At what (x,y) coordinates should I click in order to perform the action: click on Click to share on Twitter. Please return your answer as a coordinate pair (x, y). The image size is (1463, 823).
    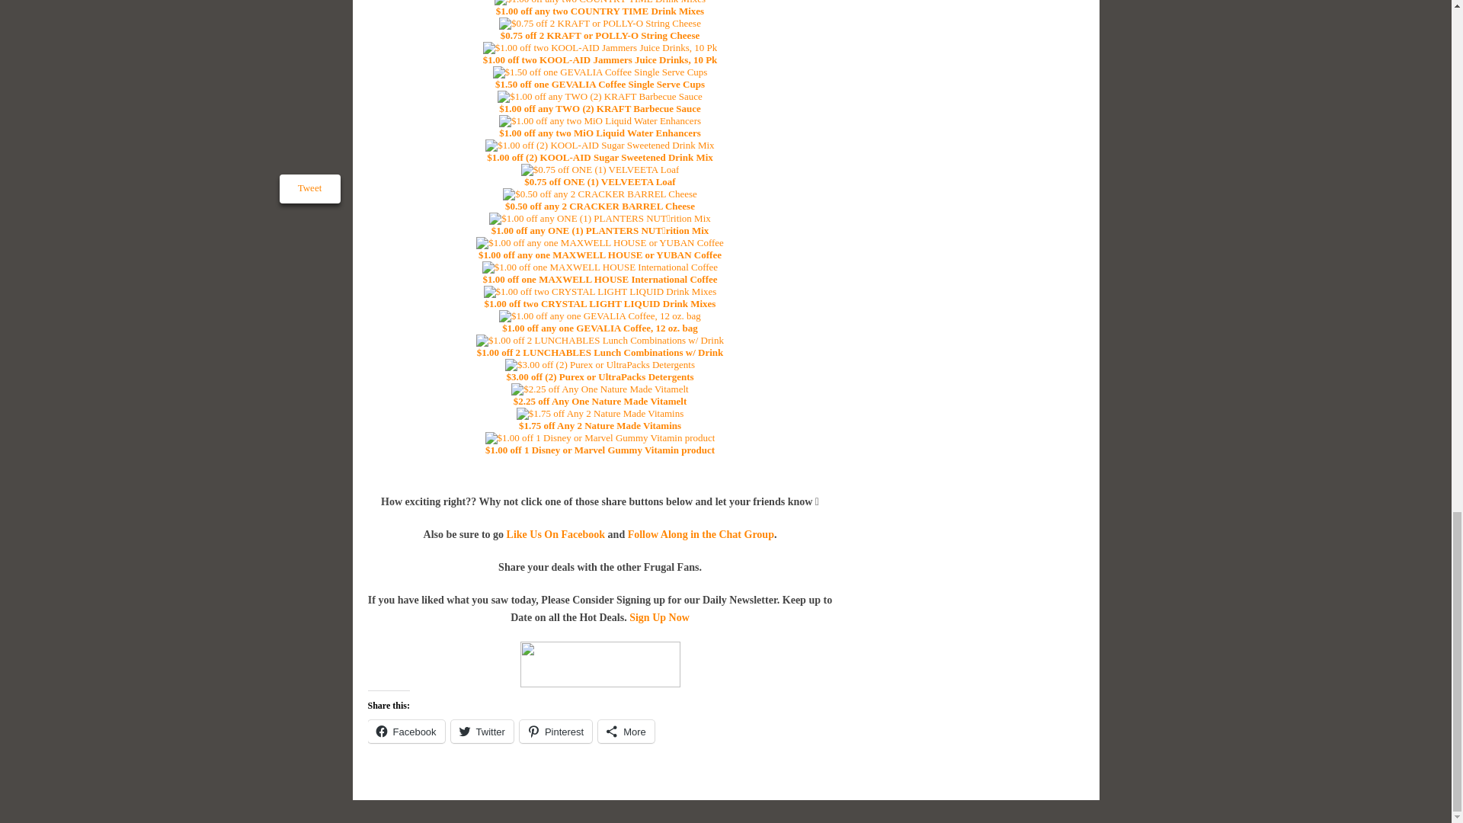
    Looking at the image, I should click on (482, 732).